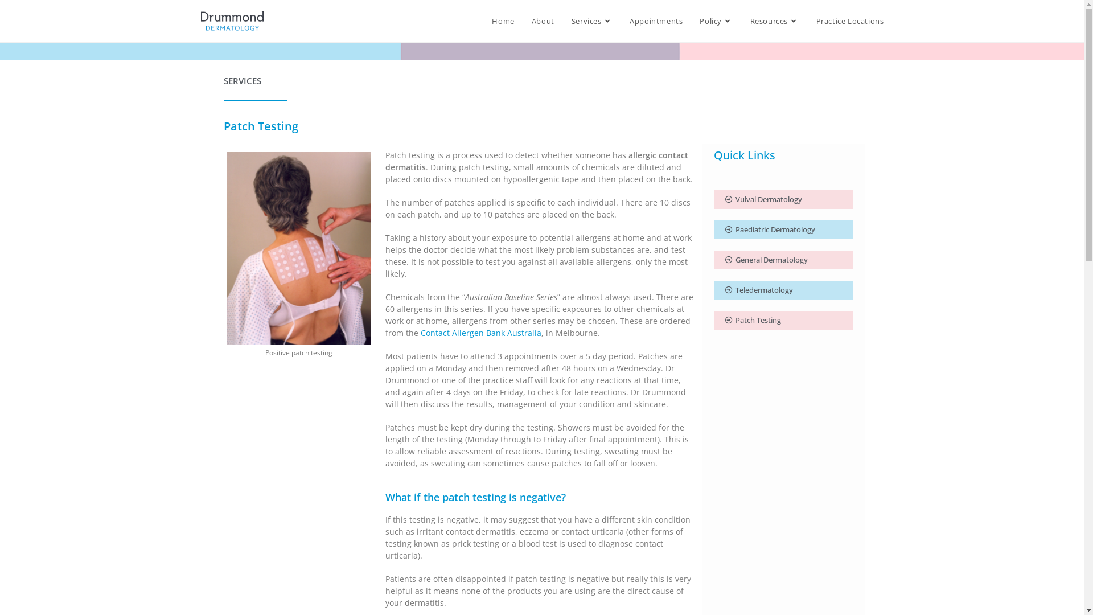 Image resolution: width=1093 pixels, height=615 pixels. Describe the element at coordinates (775, 21) in the screenshot. I see `Resources` at that location.